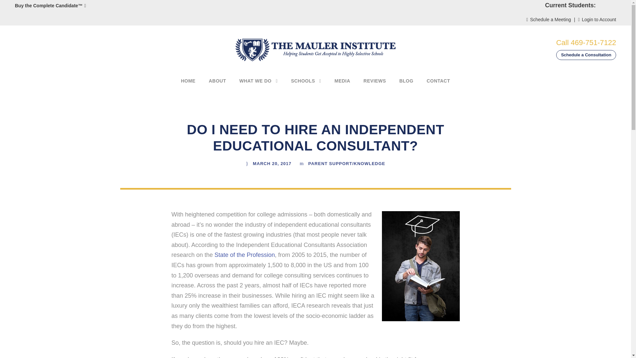  What do you see at coordinates (597, 19) in the screenshot?
I see `Login to Account` at bounding box center [597, 19].